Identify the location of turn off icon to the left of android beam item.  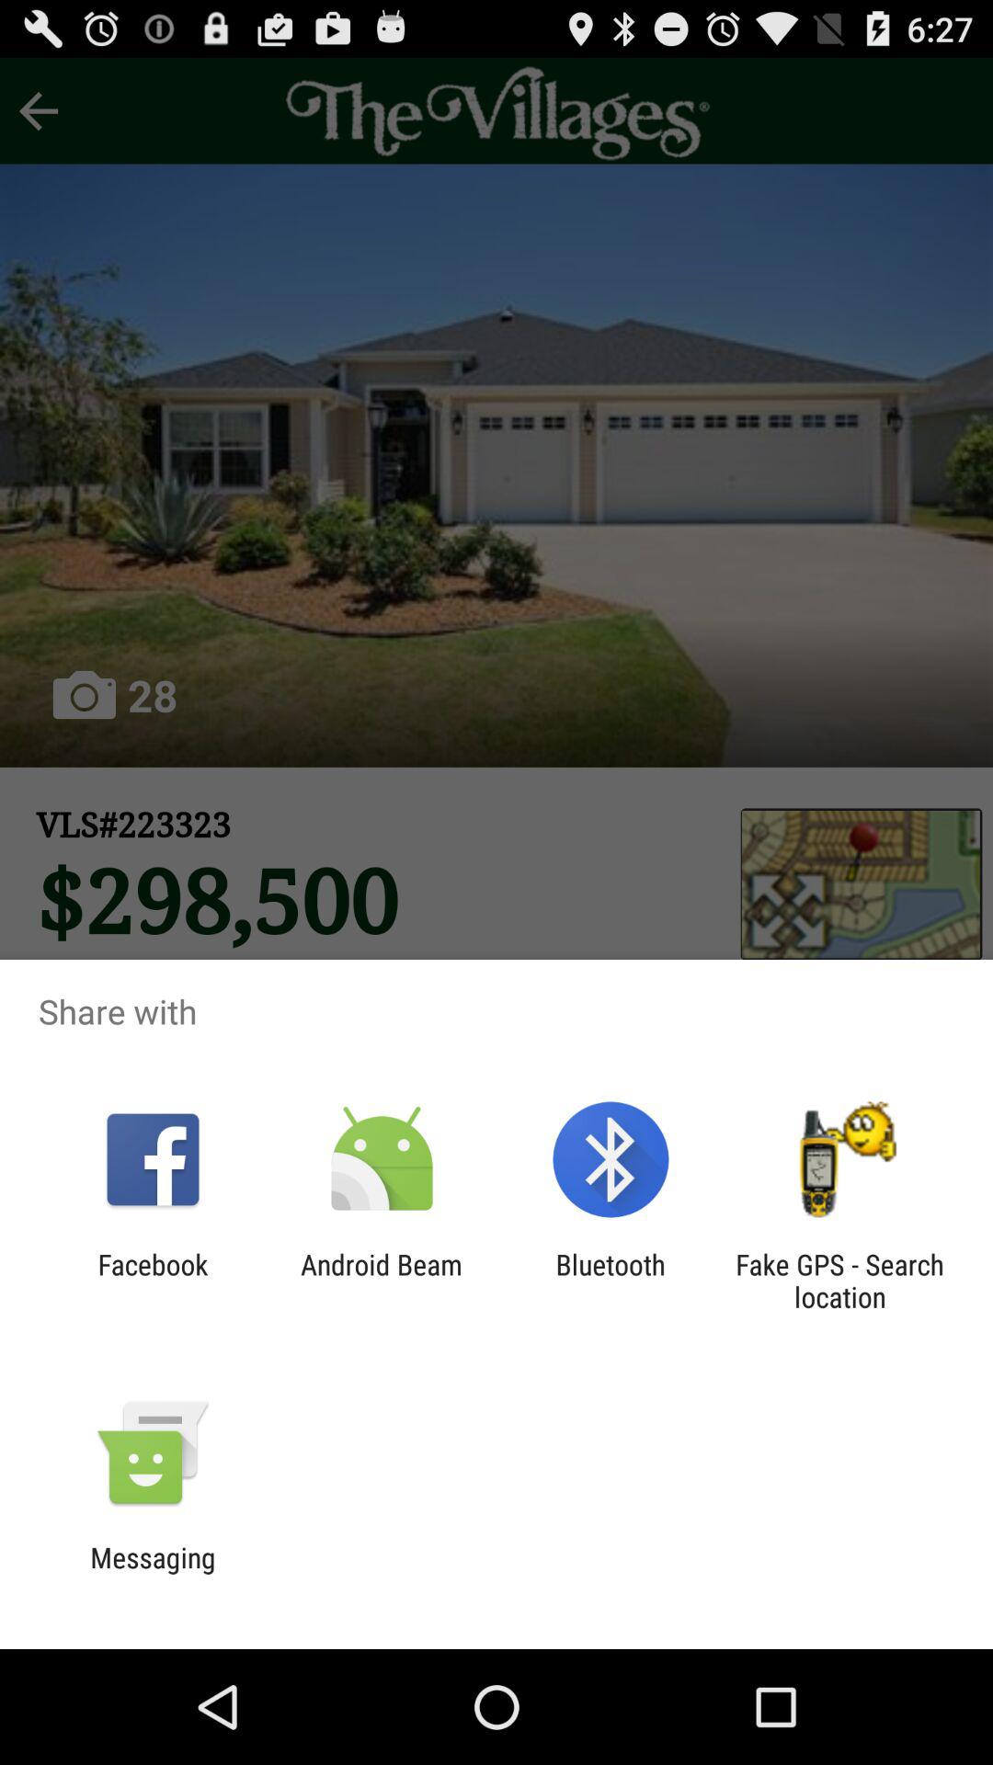
(153, 1281).